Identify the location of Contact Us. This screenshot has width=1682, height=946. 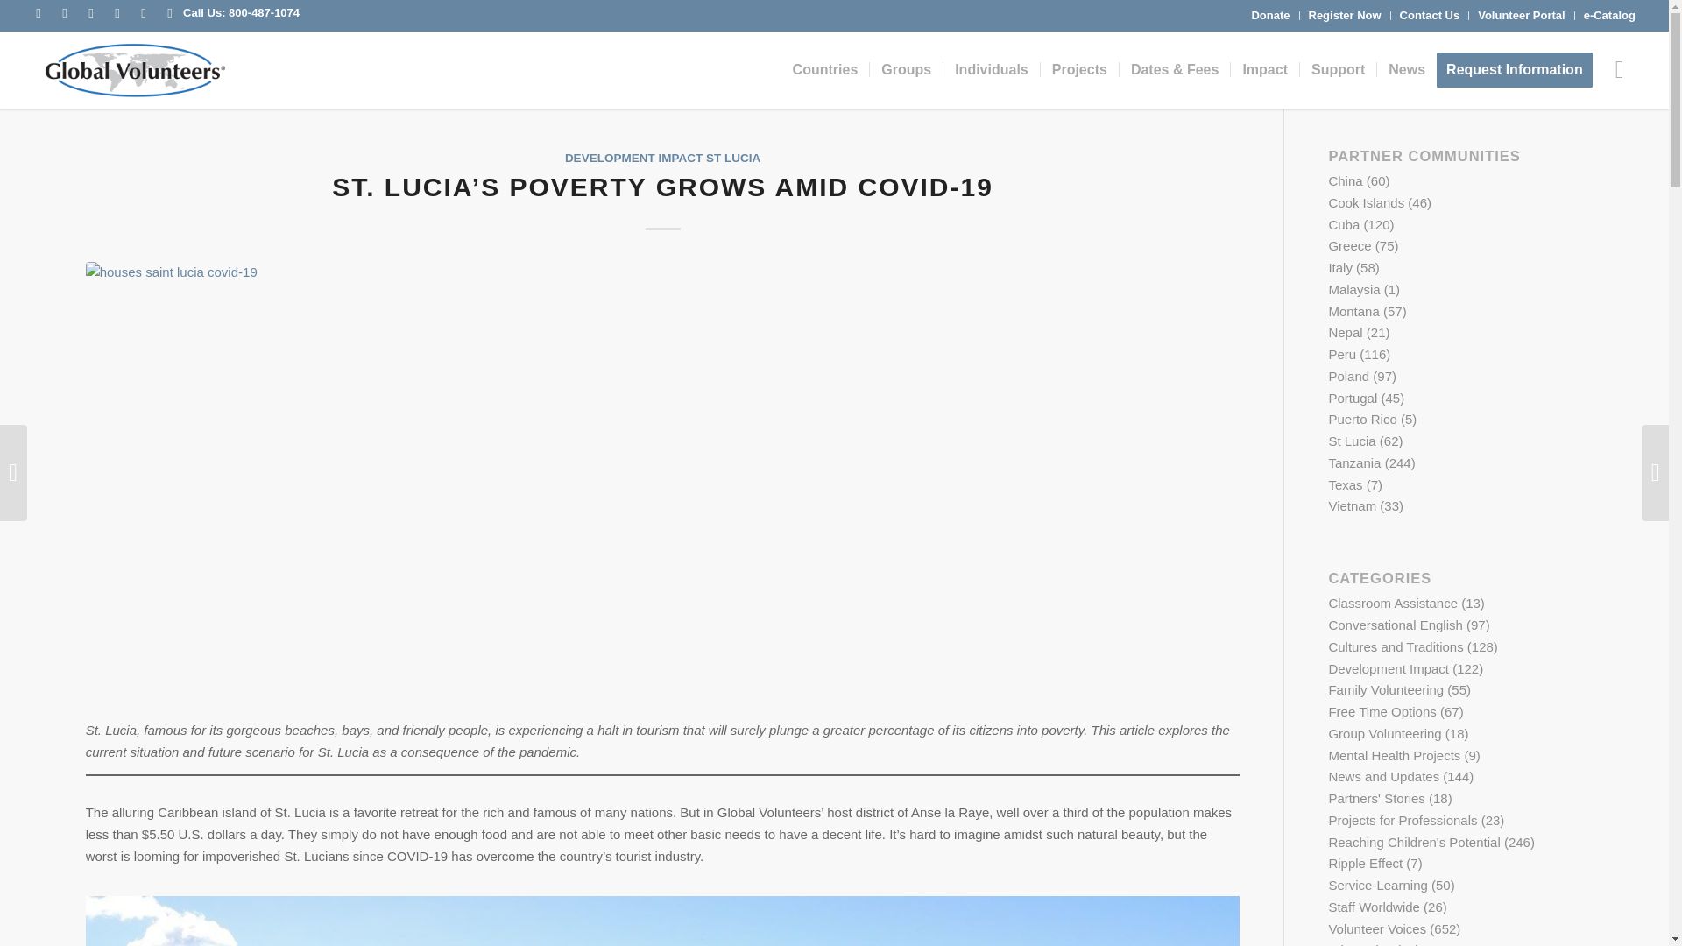
(1430, 16).